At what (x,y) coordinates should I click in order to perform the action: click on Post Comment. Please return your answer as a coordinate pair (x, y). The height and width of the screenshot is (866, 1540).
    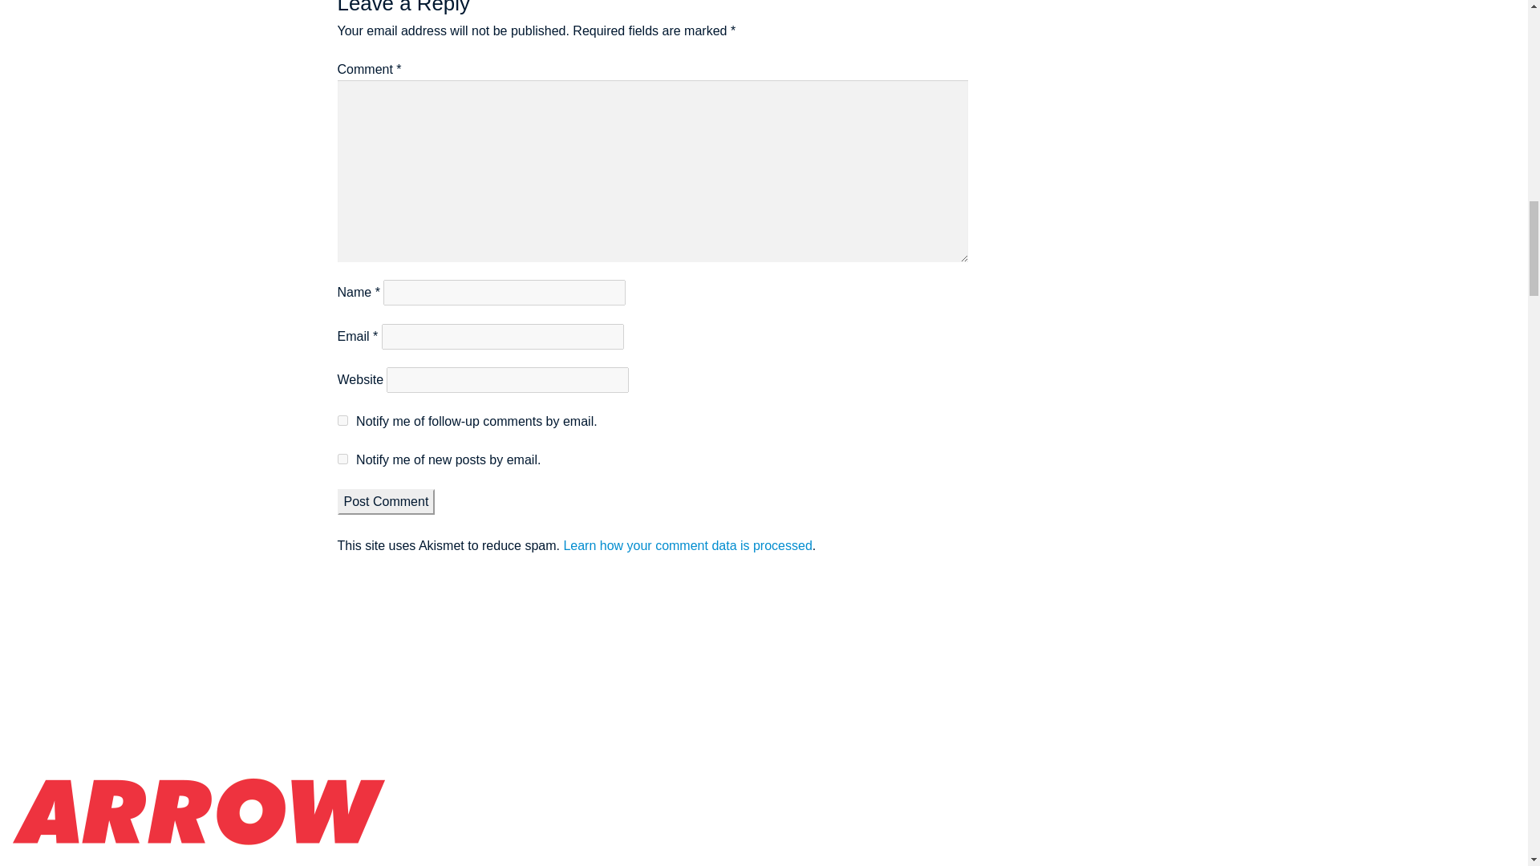
    Looking at the image, I should click on (387, 502).